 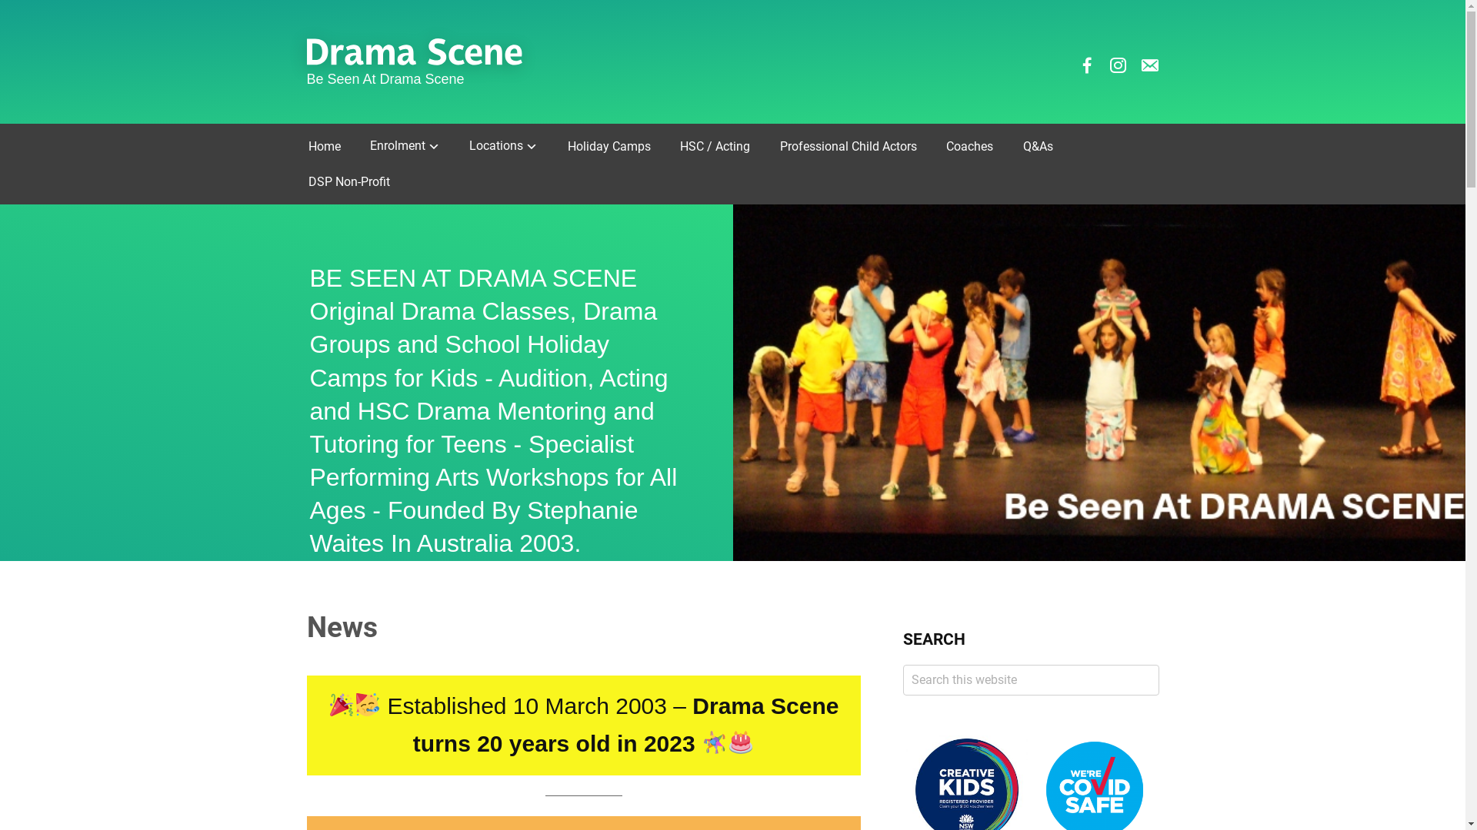 I want to click on Coaches, so click(x=982, y=147).